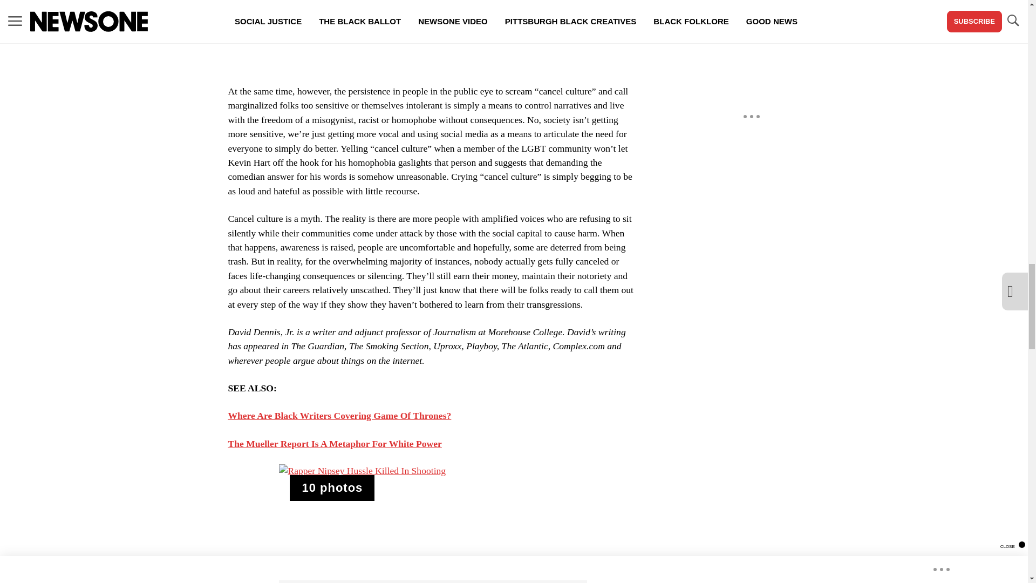 The width and height of the screenshot is (1036, 583). What do you see at coordinates (339, 416) in the screenshot?
I see `Where Are Black Writers Covering Game Of Thrones?` at bounding box center [339, 416].